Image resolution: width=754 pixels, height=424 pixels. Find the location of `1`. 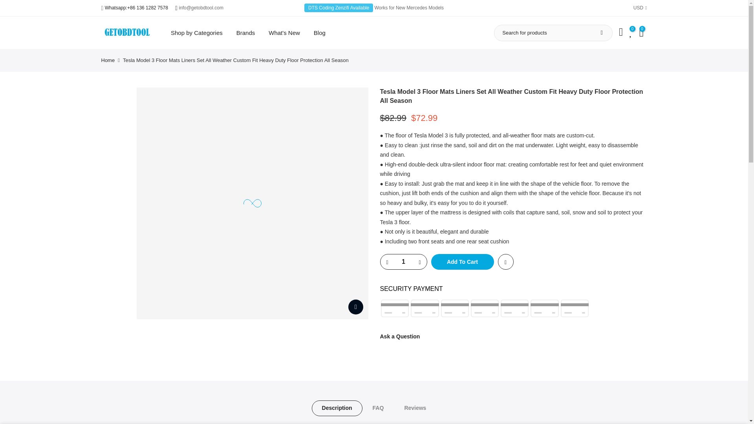

1 is located at coordinates (403, 261).